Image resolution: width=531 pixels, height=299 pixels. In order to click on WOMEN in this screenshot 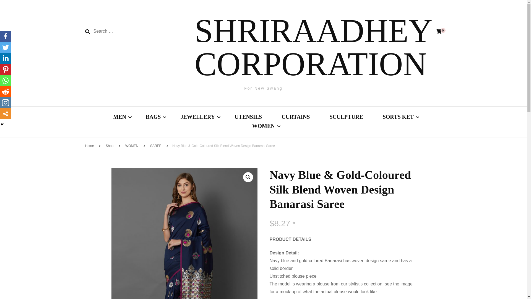, I will do `click(263, 127)`.